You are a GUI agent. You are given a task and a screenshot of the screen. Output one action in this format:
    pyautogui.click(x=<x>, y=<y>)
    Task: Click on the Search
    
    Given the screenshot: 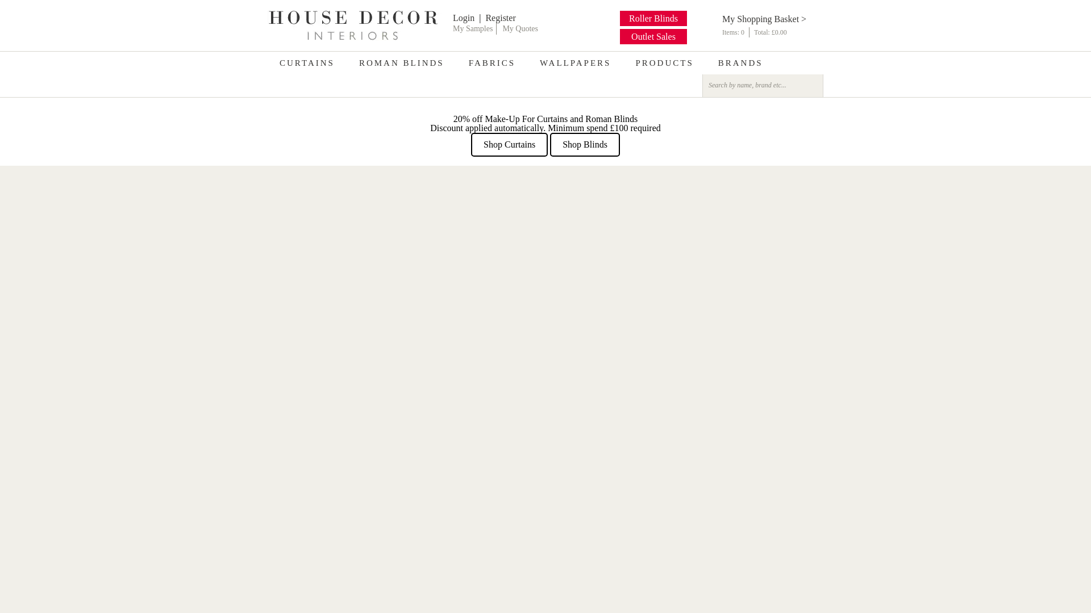 What is the action you would take?
    pyautogui.click(x=813, y=85)
    